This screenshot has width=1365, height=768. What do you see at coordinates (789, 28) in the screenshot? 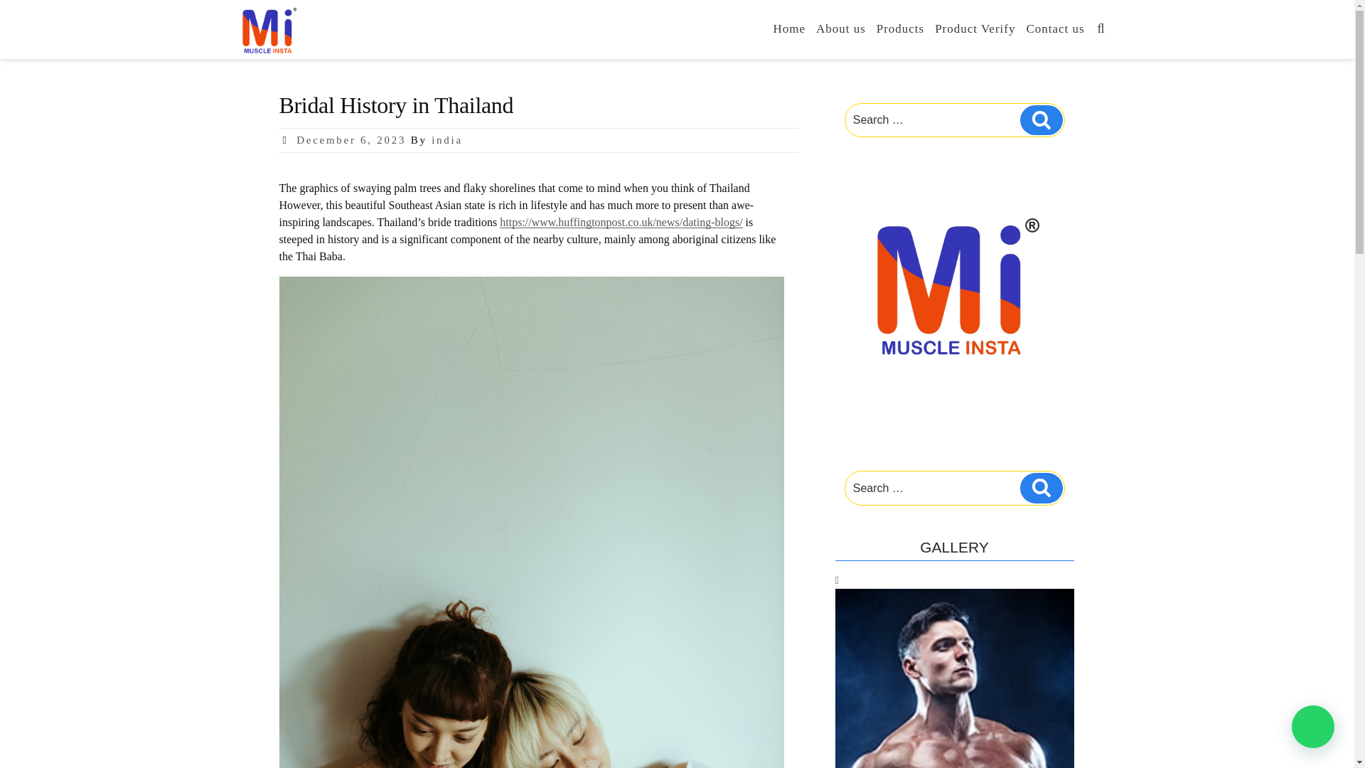
I see `Home` at bounding box center [789, 28].